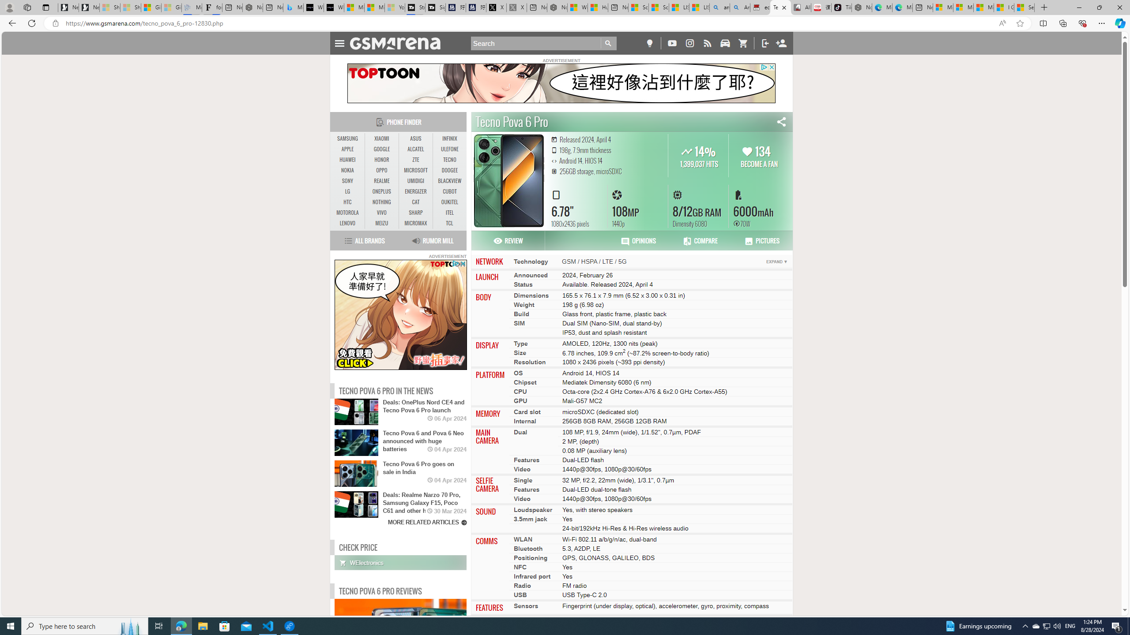  I want to click on Weight, so click(524, 304).